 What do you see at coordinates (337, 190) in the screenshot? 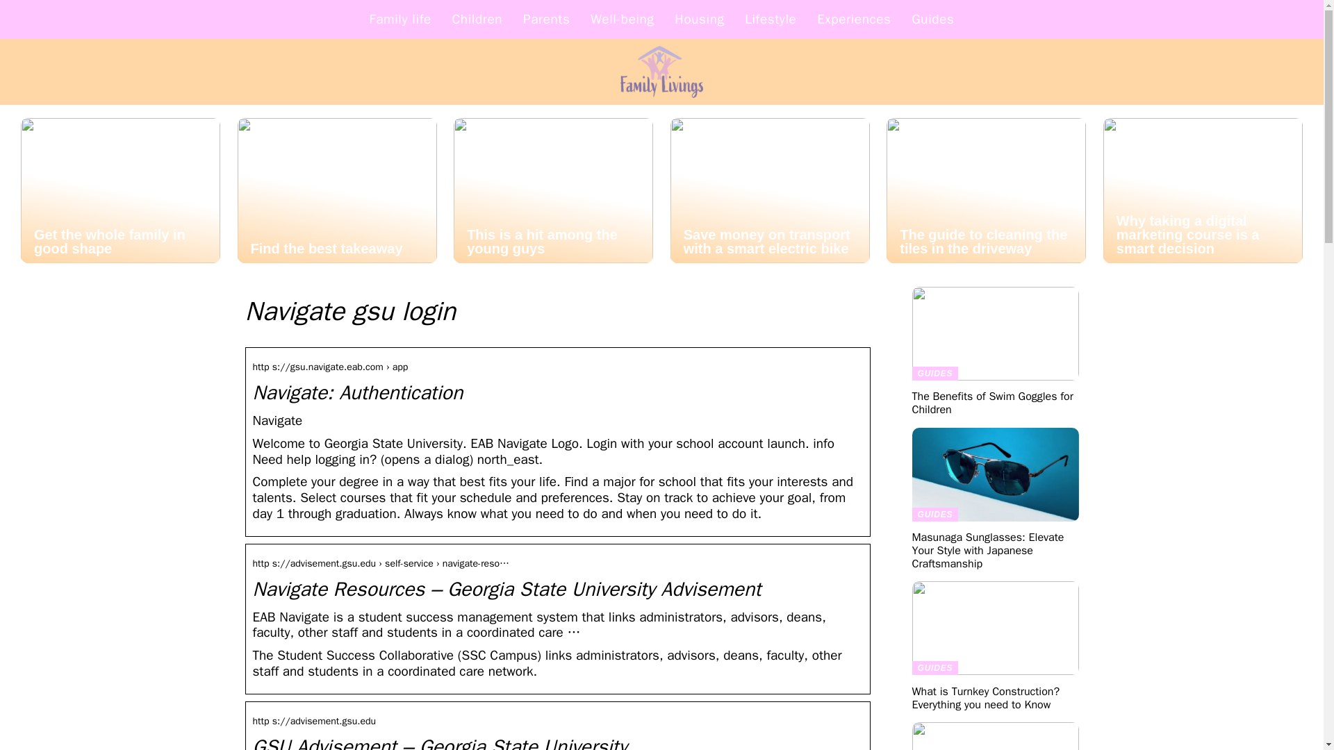
I see `Find the best takeaway` at bounding box center [337, 190].